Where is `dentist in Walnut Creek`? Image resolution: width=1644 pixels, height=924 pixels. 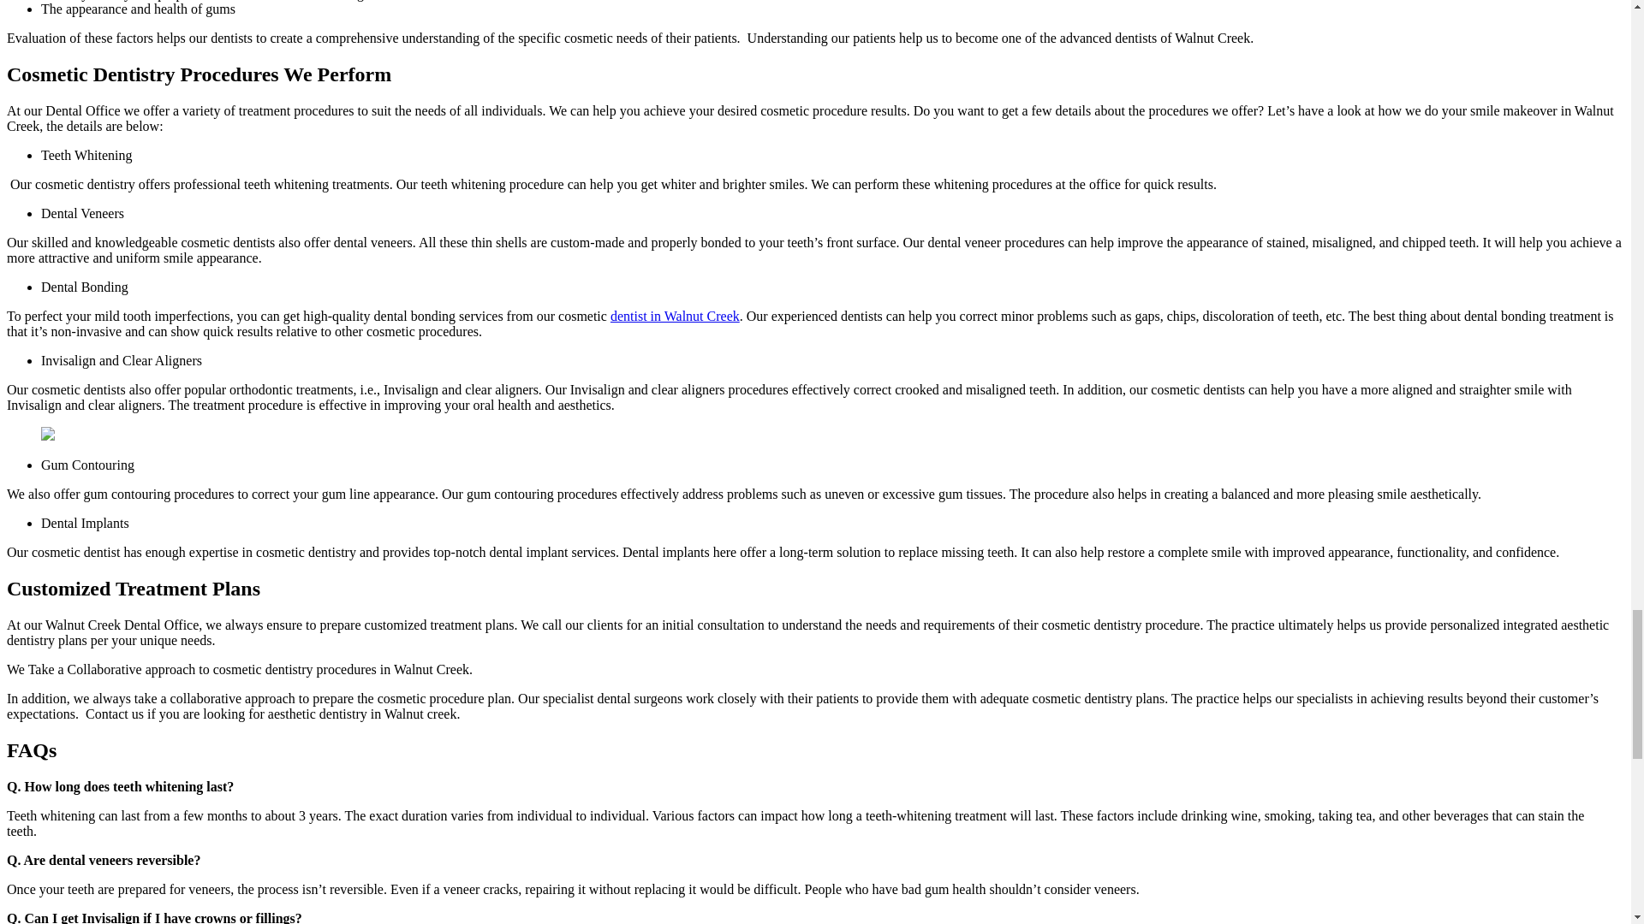 dentist in Walnut Creek is located at coordinates (675, 316).